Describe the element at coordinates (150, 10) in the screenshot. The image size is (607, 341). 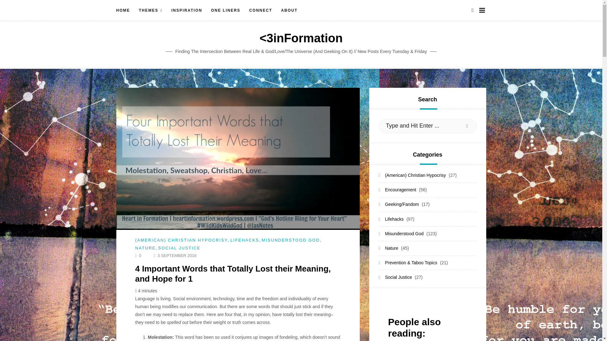
I see `THEMES` at that location.